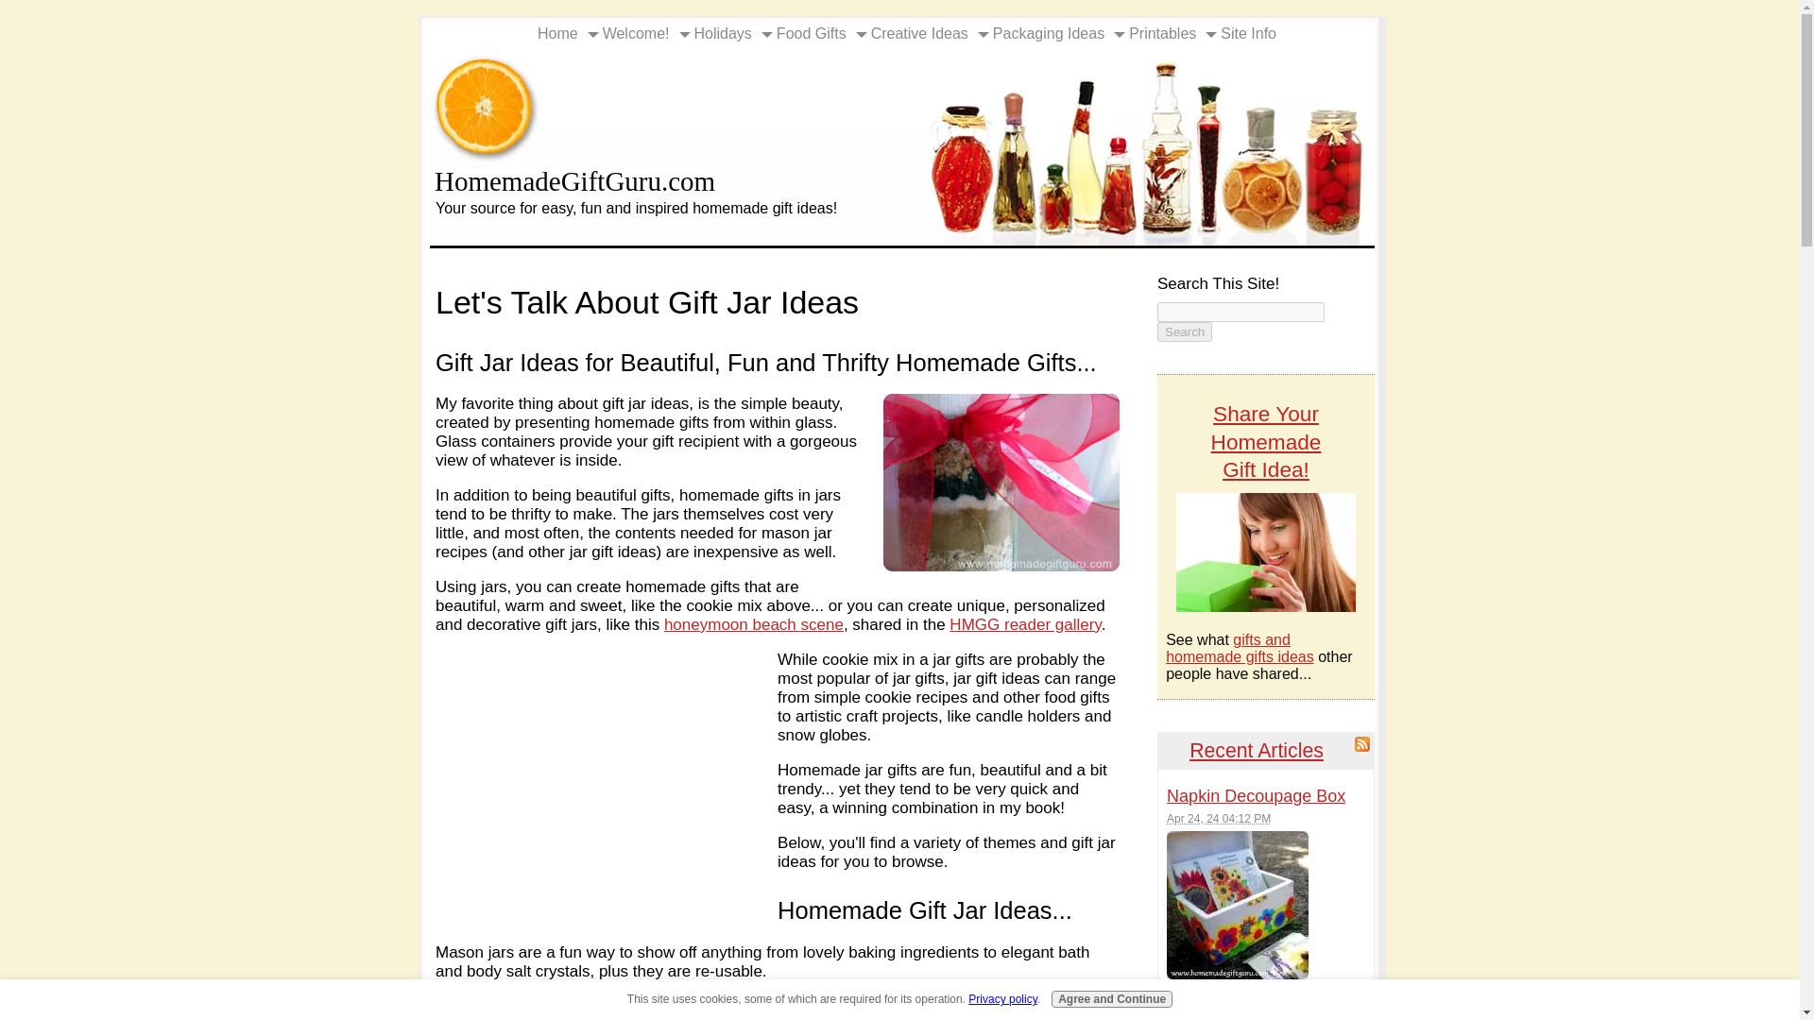 The width and height of the screenshot is (1814, 1020). What do you see at coordinates (1265, 552) in the screenshot?
I see `Share your own homemade and handmade gift ideas here!` at bounding box center [1265, 552].